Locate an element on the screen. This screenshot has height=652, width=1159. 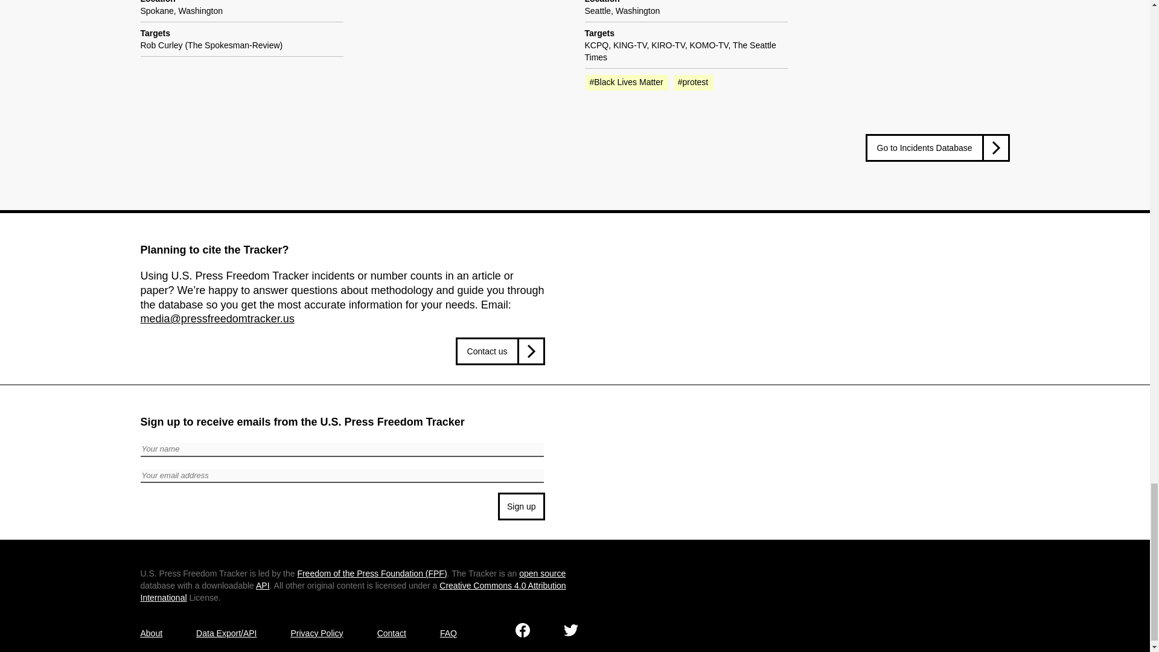
Sign up is located at coordinates (522, 506).